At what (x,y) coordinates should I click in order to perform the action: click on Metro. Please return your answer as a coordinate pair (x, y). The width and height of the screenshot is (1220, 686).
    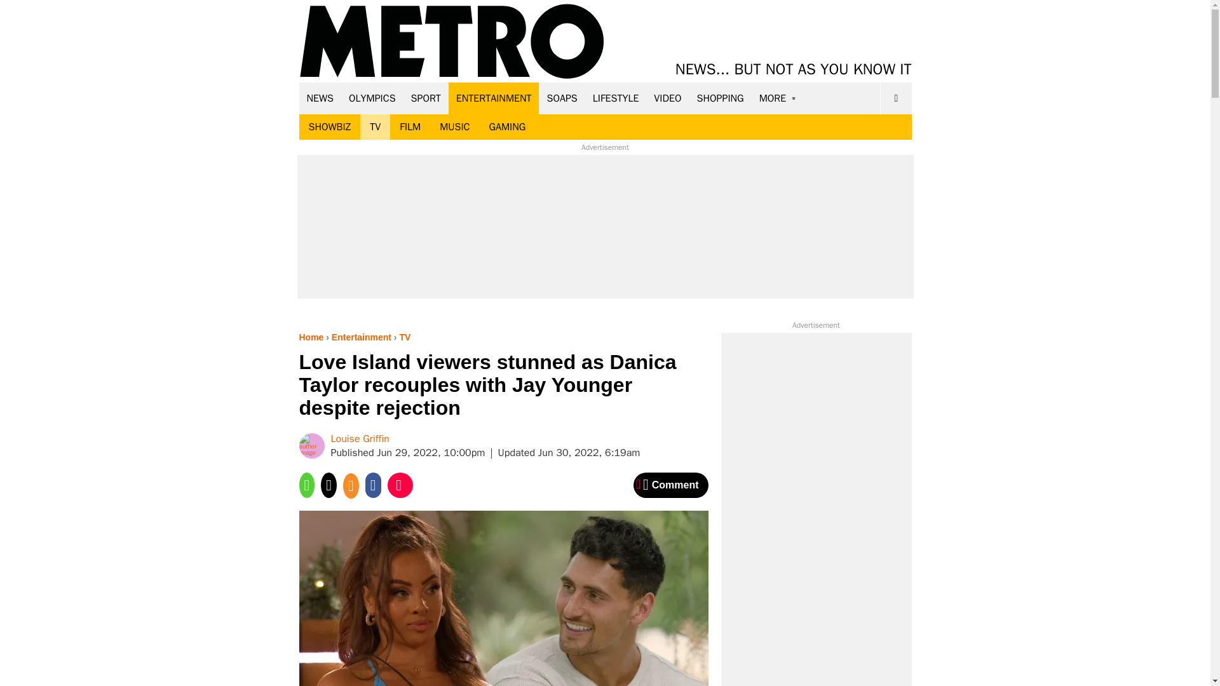
    Looking at the image, I should click on (452, 42).